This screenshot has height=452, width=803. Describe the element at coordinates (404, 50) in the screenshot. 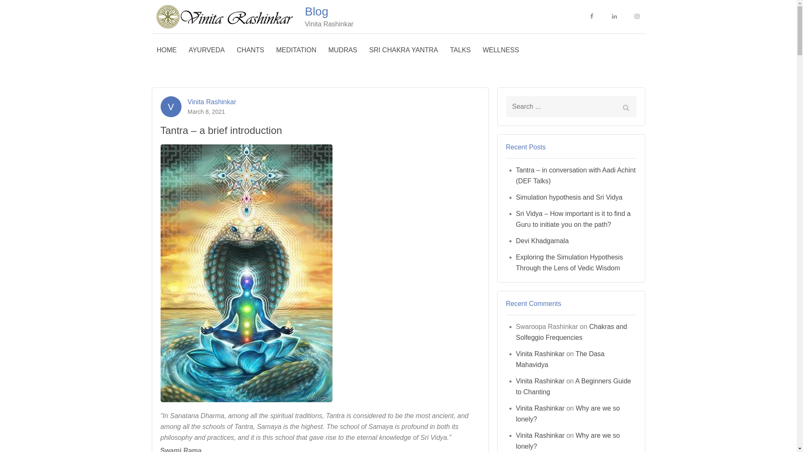

I see `SRI CHAKRA YANTRA` at that location.